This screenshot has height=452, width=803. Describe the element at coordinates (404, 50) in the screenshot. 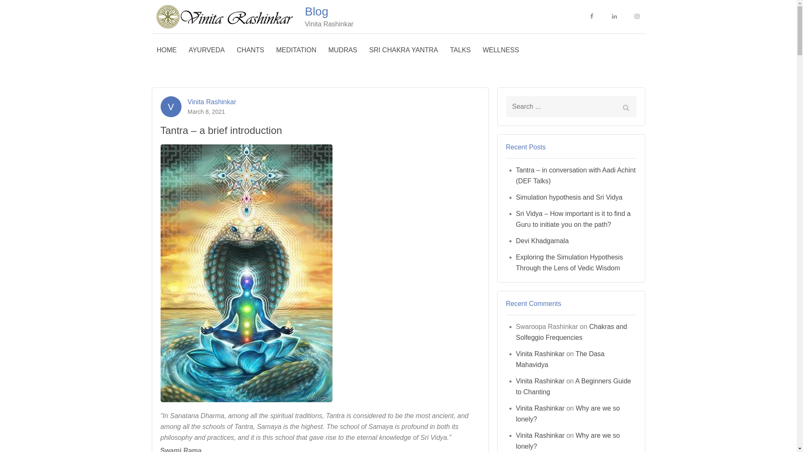

I see `SRI CHAKRA YANTRA` at that location.